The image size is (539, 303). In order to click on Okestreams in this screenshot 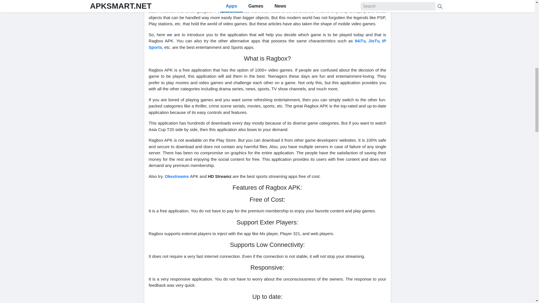, I will do `click(177, 176)`.